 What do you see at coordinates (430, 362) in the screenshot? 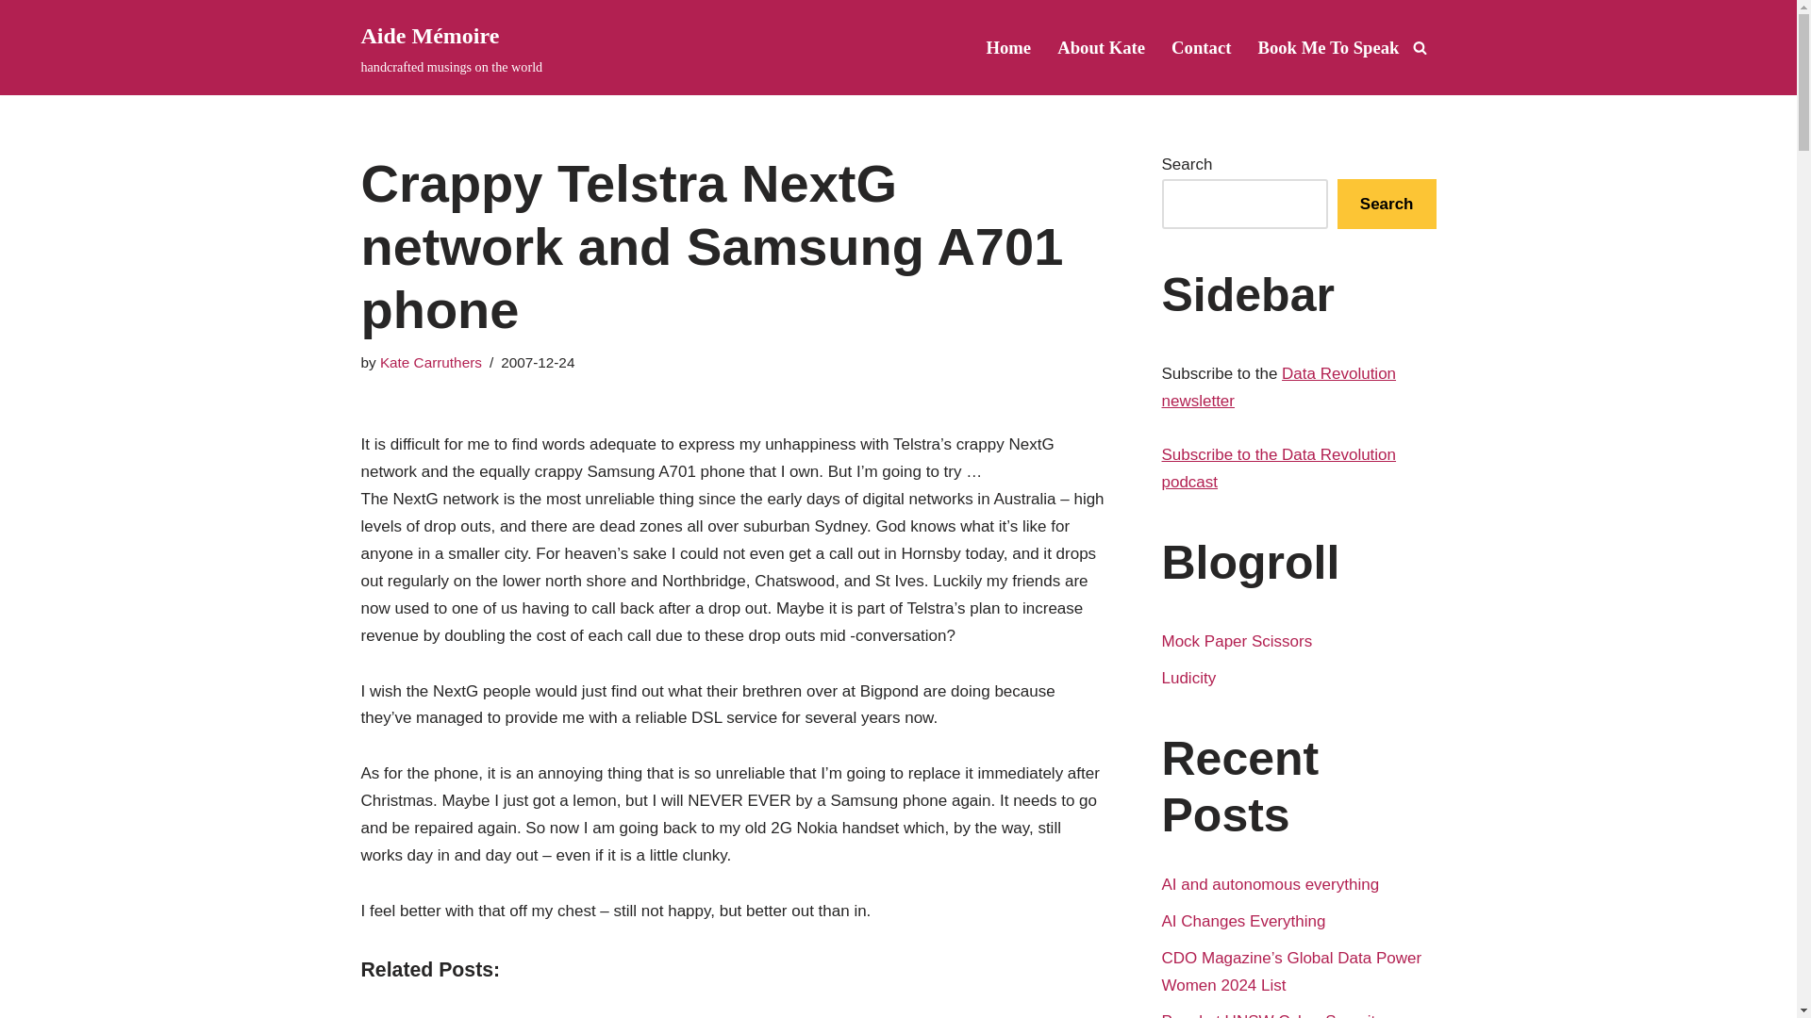
I see `Posts by Kate Carruthers` at bounding box center [430, 362].